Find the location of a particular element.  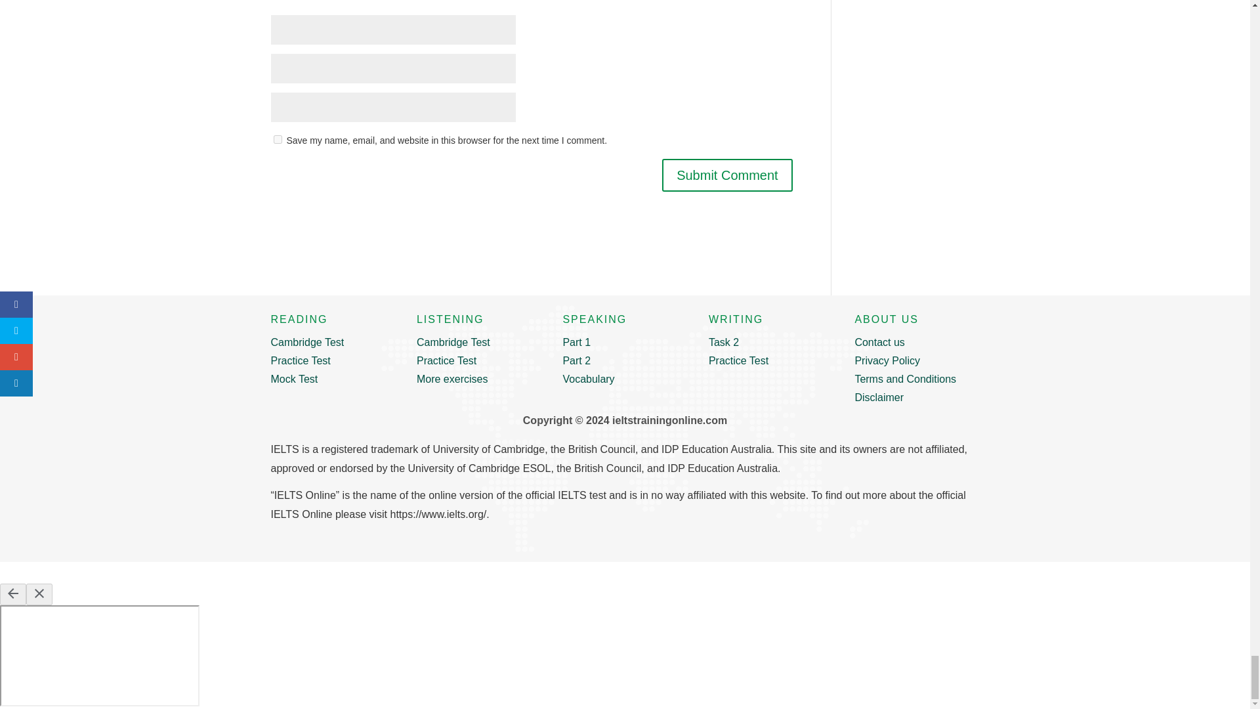

Mock Test is located at coordinates (294, 379).